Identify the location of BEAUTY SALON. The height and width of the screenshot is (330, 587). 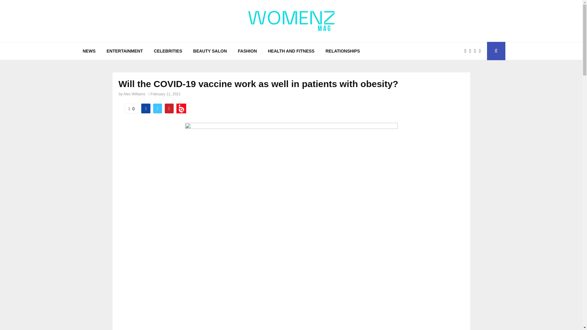
(210, 51).